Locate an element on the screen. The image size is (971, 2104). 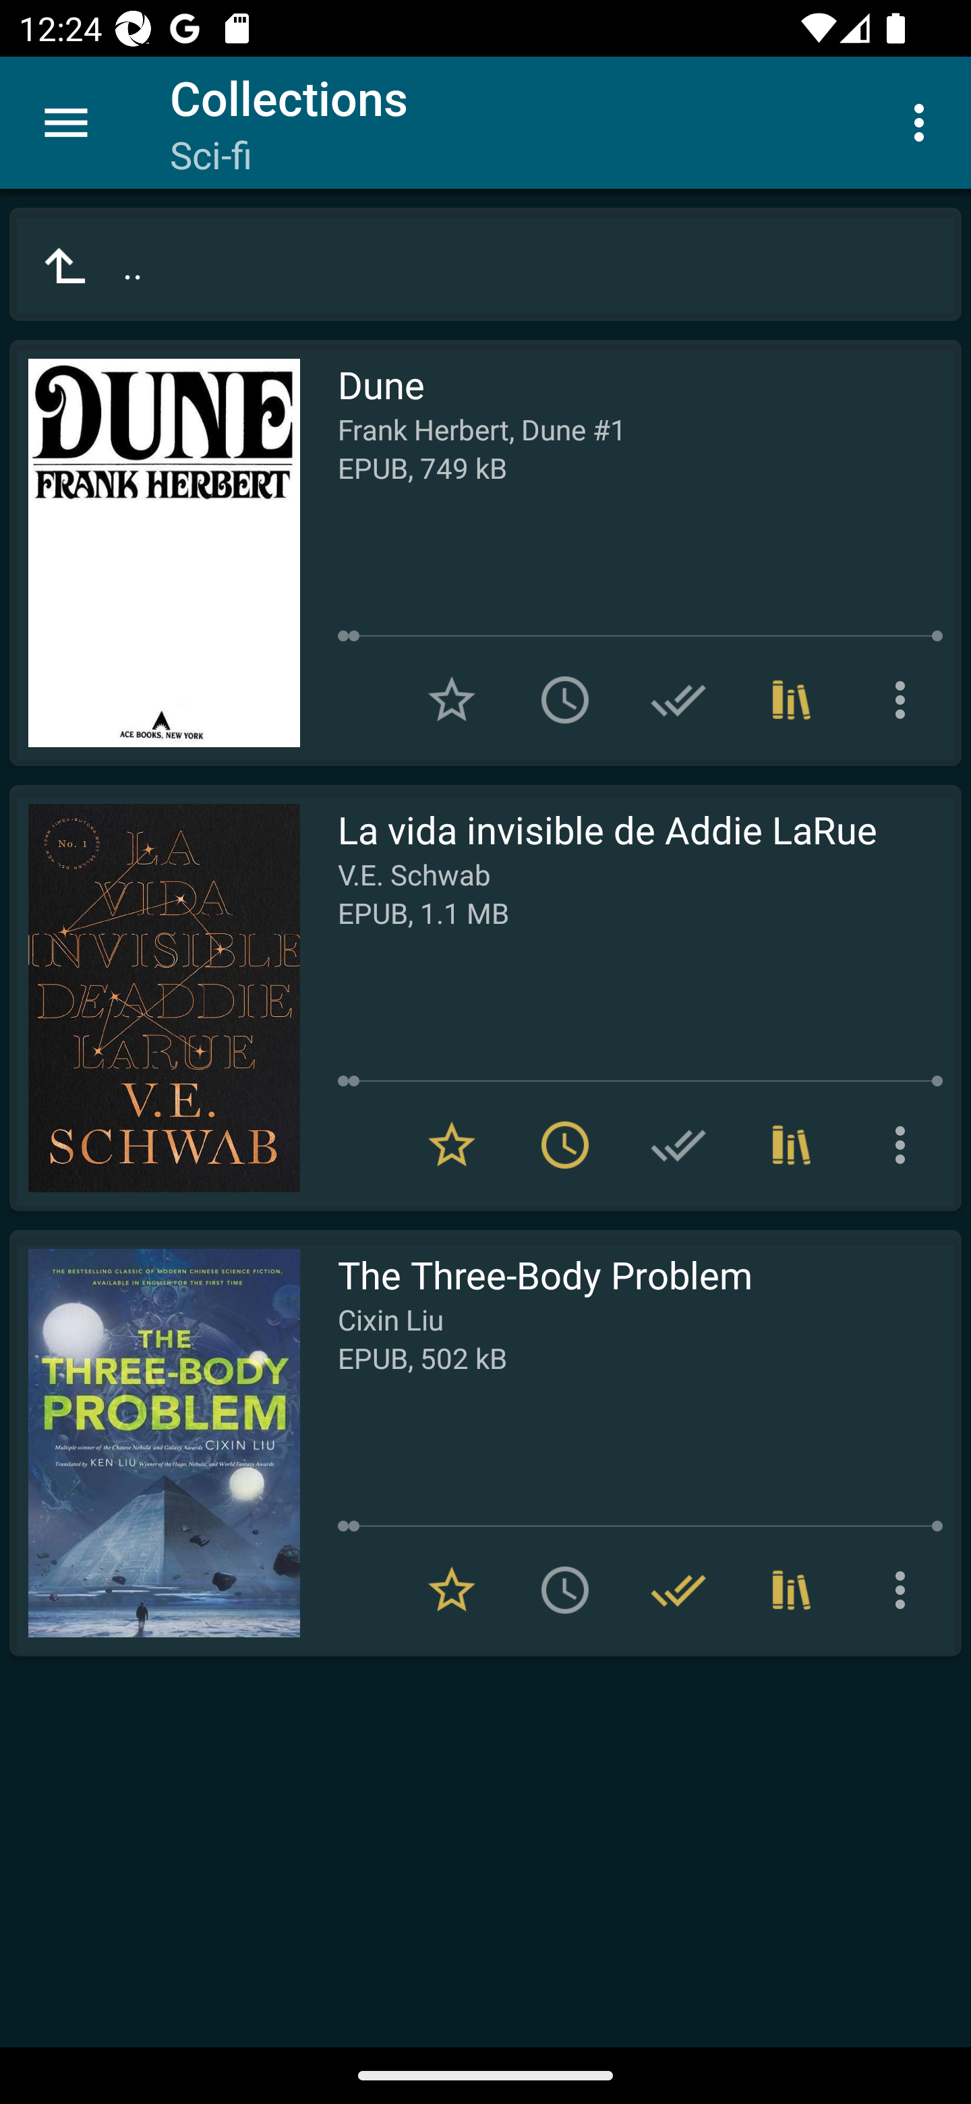
Read Dune is located at coordinates (154, 553).